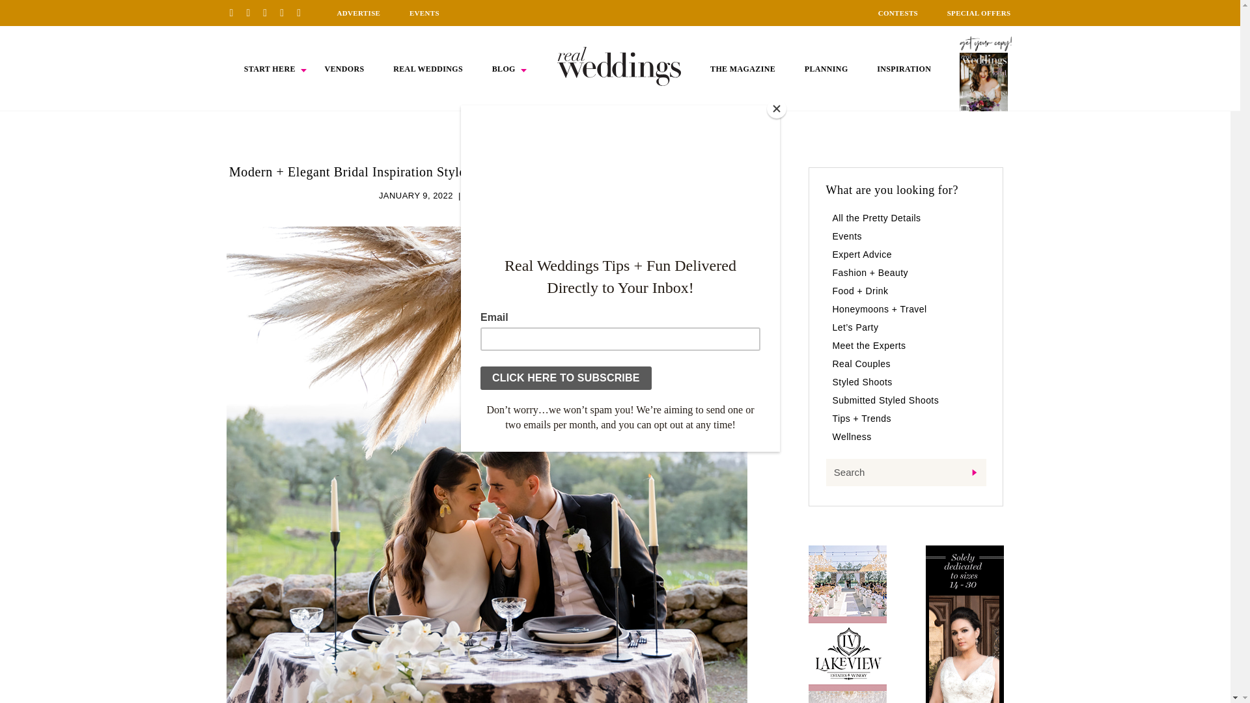 The image size is (1250, 703). I want to click on PLANNING, so click(827, 69).